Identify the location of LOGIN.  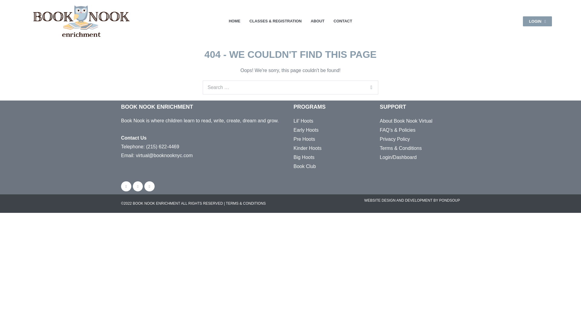
(537, 21).